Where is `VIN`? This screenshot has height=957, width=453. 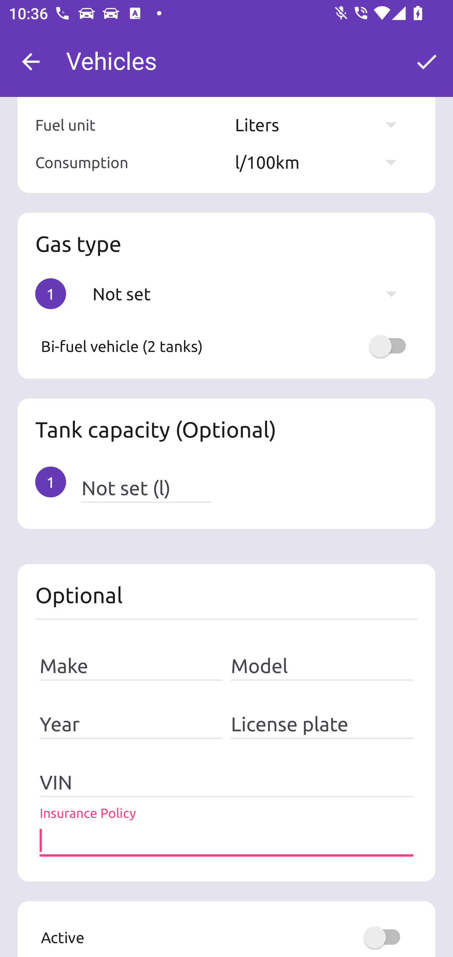 VIN is located at coordinates (226, 783).